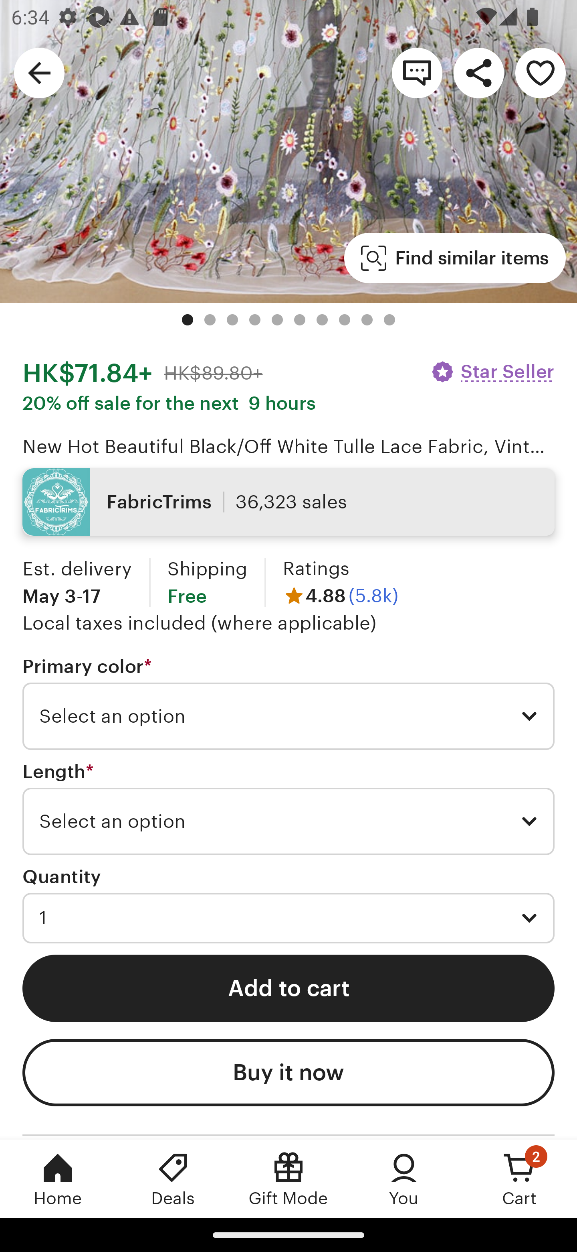 Image resolution: width=577 pixels, height=1252 pixels. I want to click on You, so click(404, 1179).